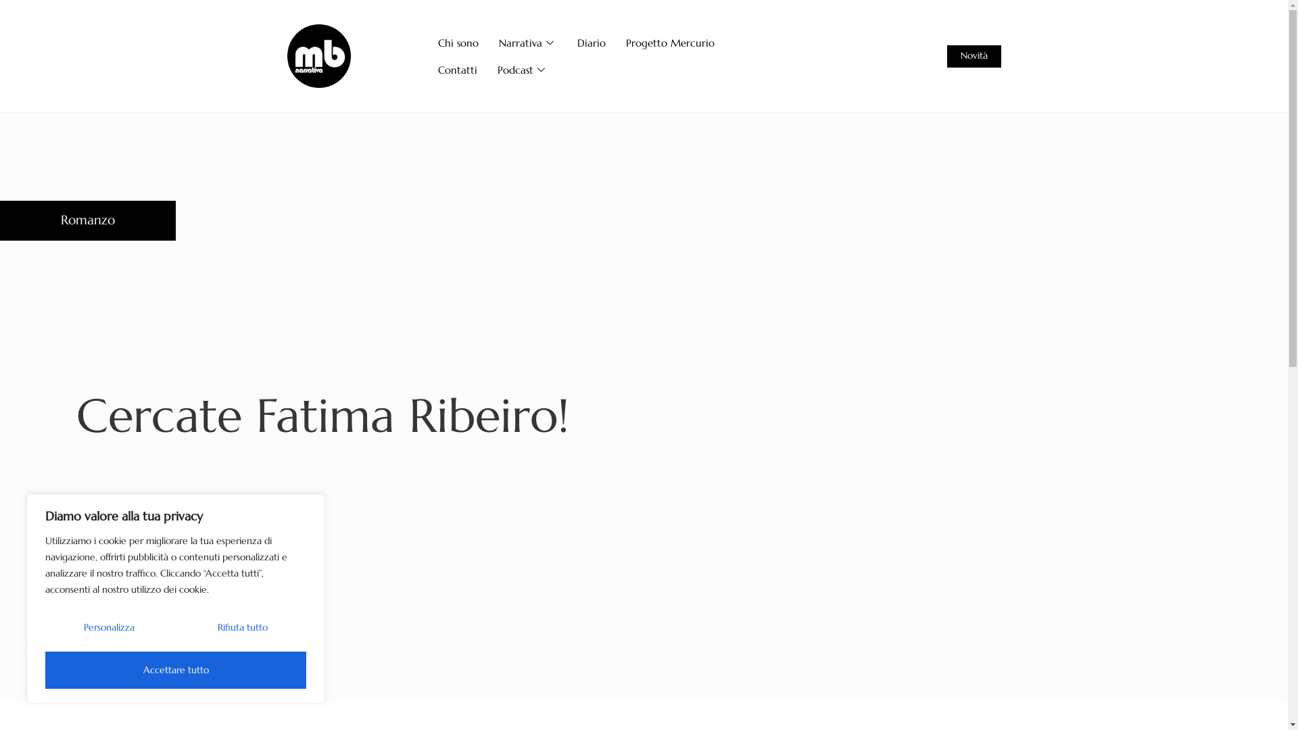  Describe the element at coordinates (176, 671) in the screenshot. I see `Accettare tutto` at that location.